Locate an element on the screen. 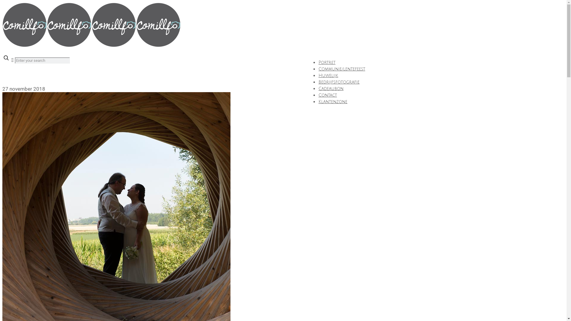  Portret is located at coordinates (327, 62).